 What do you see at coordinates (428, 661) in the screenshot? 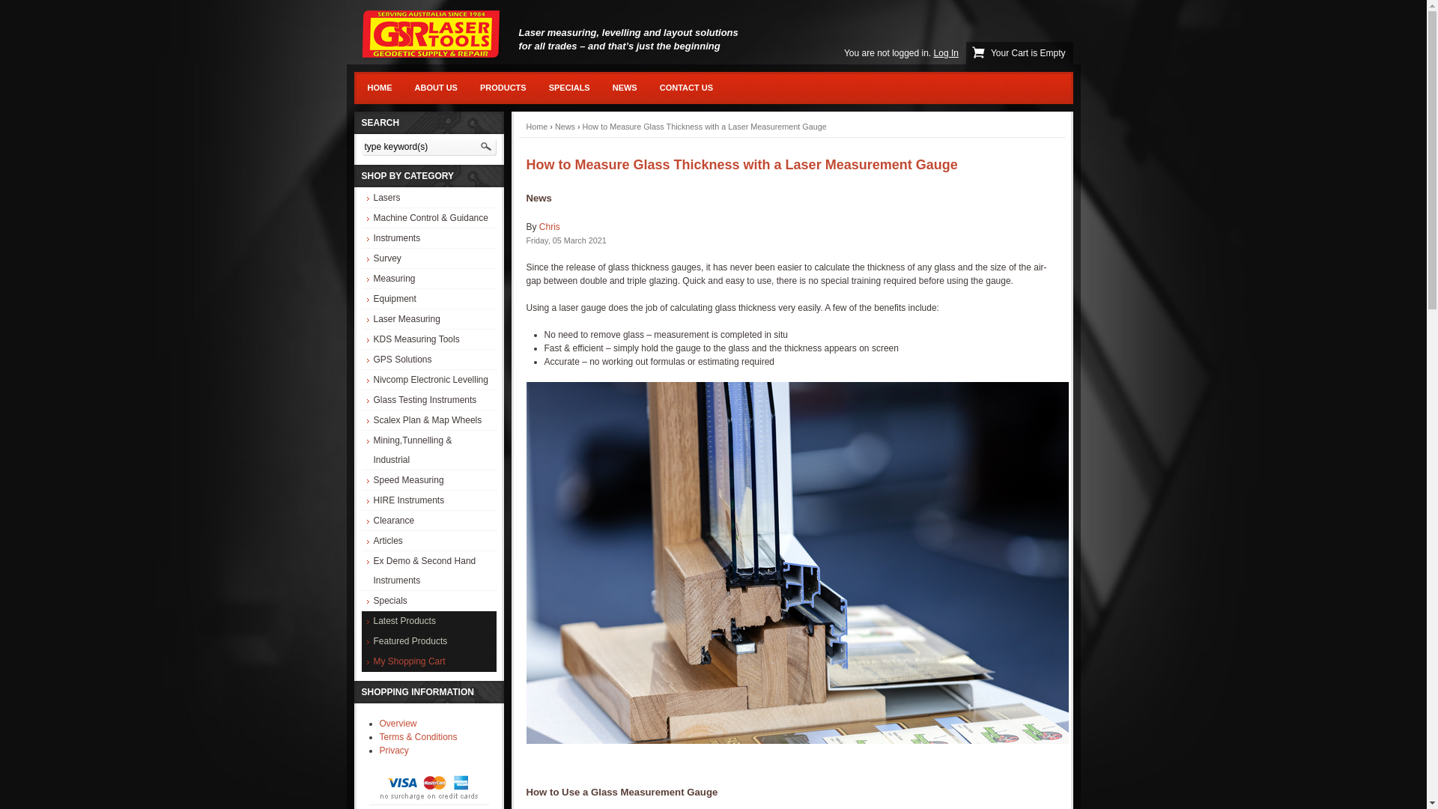
I see `My Shopping Cart` at bounding box center [428, 661].